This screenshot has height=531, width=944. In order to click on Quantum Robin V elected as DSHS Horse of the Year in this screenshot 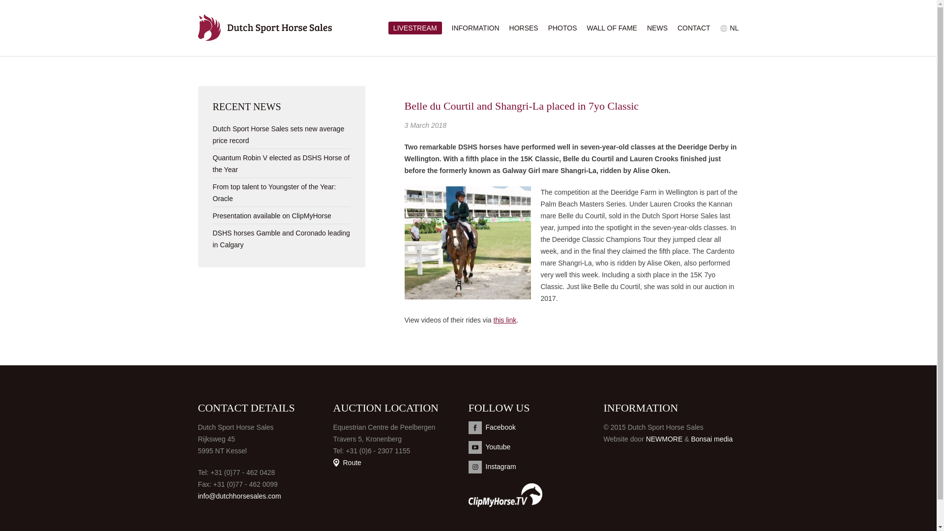, I will do `click(281, 164)`.